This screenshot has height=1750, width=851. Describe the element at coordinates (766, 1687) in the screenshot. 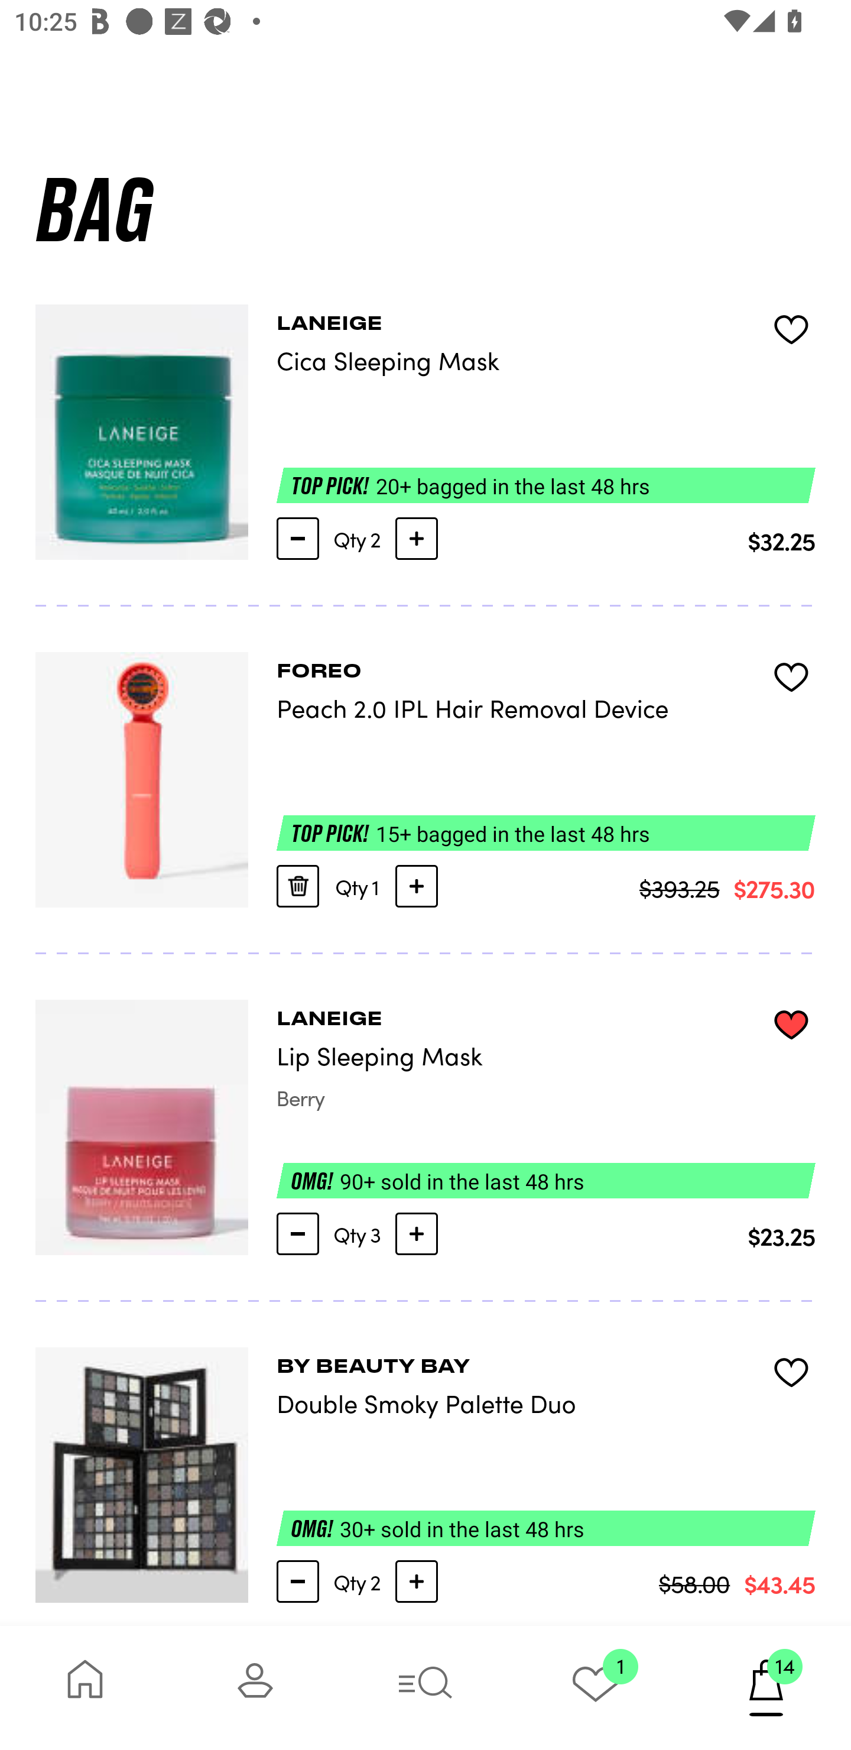

I see `14` at that location.